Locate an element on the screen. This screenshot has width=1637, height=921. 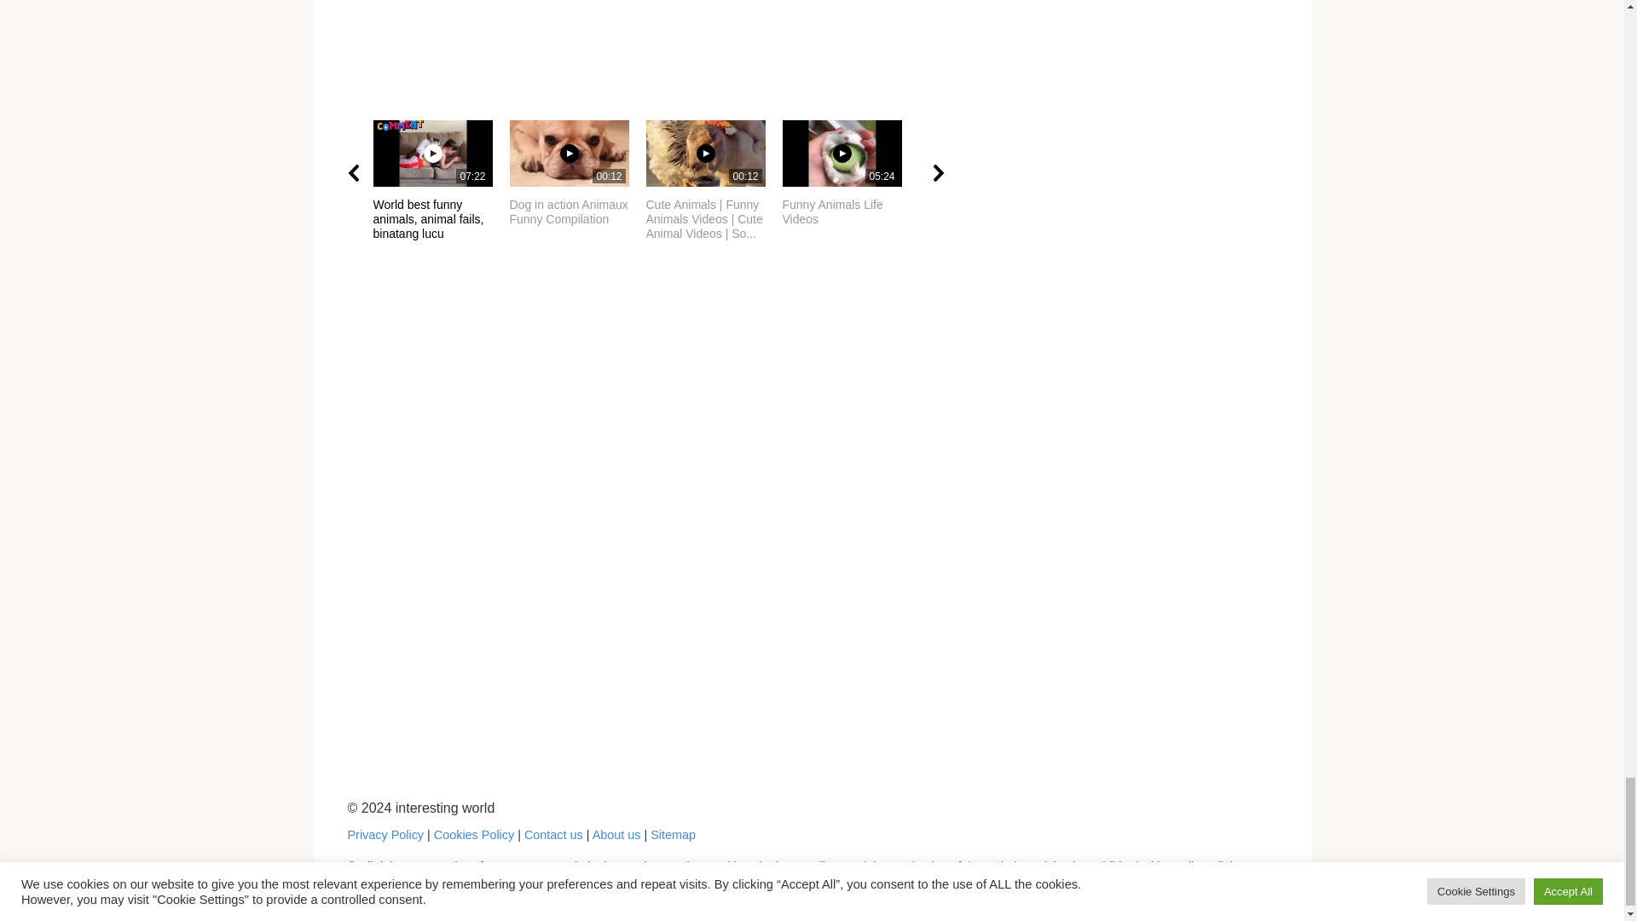
Privacy Policy is located at coordinates (473, 834).